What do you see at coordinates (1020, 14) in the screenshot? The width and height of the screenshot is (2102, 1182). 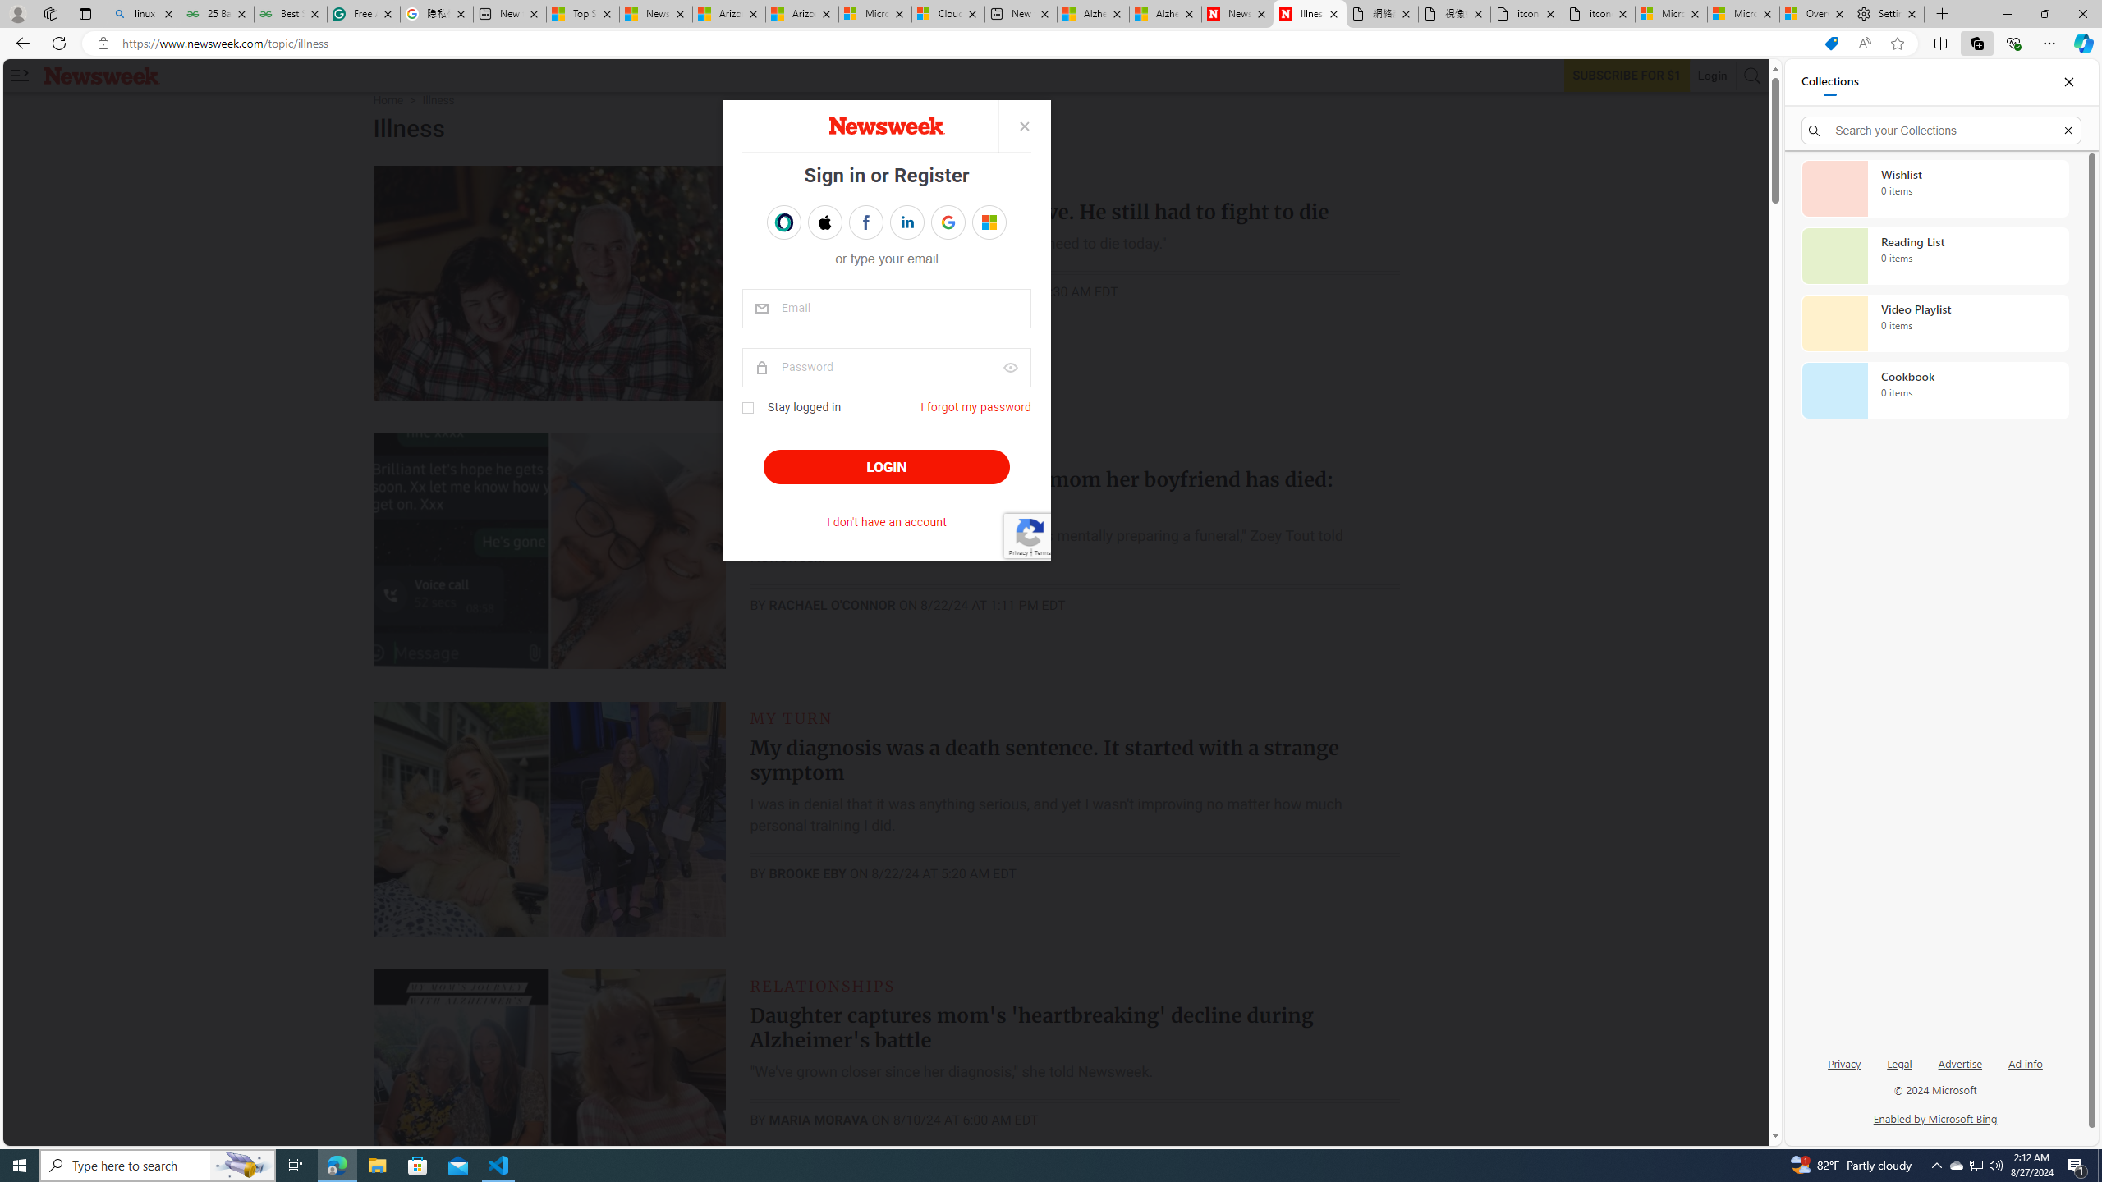 I see `New tab` at bounding box center [1020, 14].